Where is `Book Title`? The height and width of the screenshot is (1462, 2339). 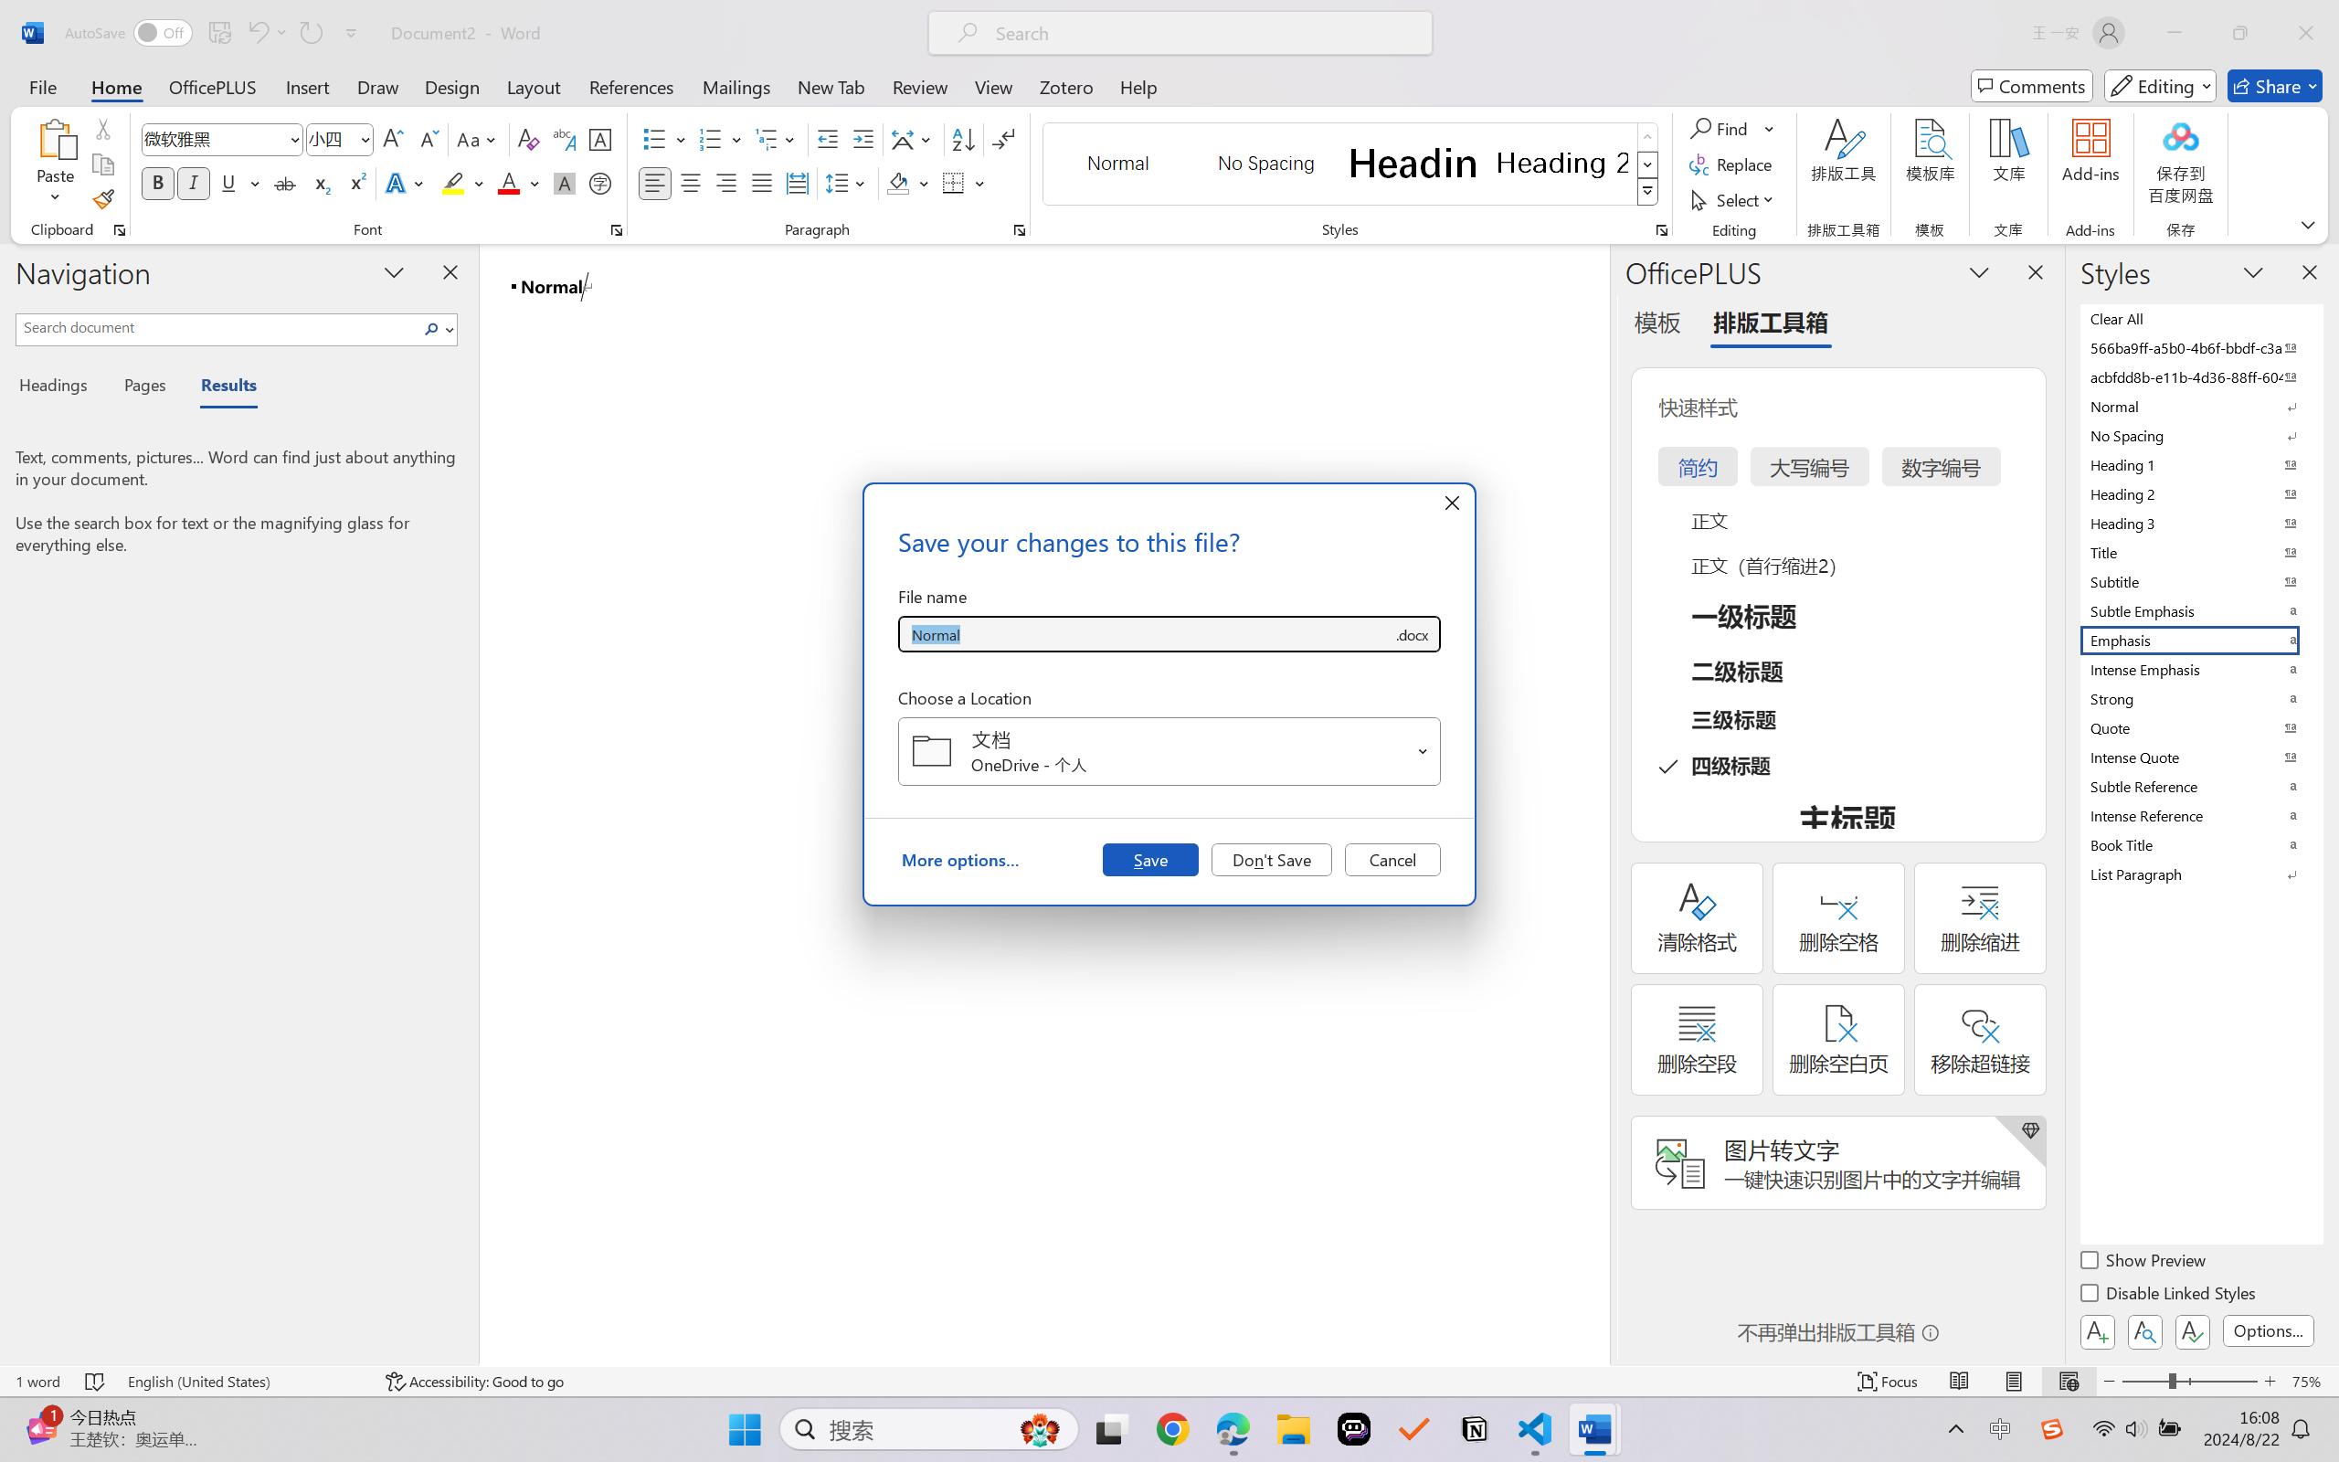
Book Title is located at coordinates (2200, 844).